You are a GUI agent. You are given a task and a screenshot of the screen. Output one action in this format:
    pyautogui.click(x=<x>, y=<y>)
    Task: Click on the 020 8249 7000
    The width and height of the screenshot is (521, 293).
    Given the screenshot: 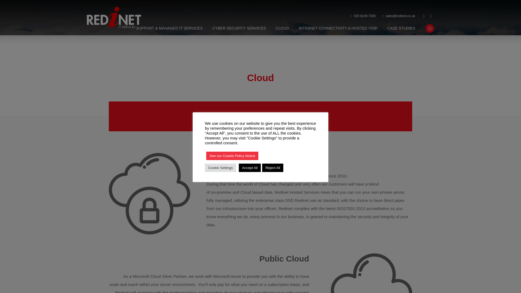 What is the action you would take?
    pyautogui.click(x=363, y=16)
    